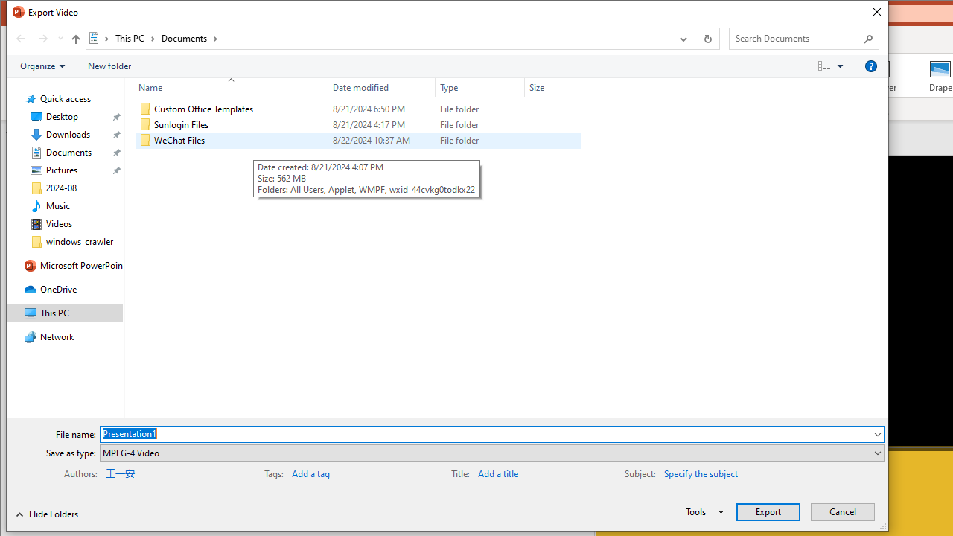  Describe the element at coordinates (359, 109) in the screenshot. I see `Custom Office Templates` at that location.